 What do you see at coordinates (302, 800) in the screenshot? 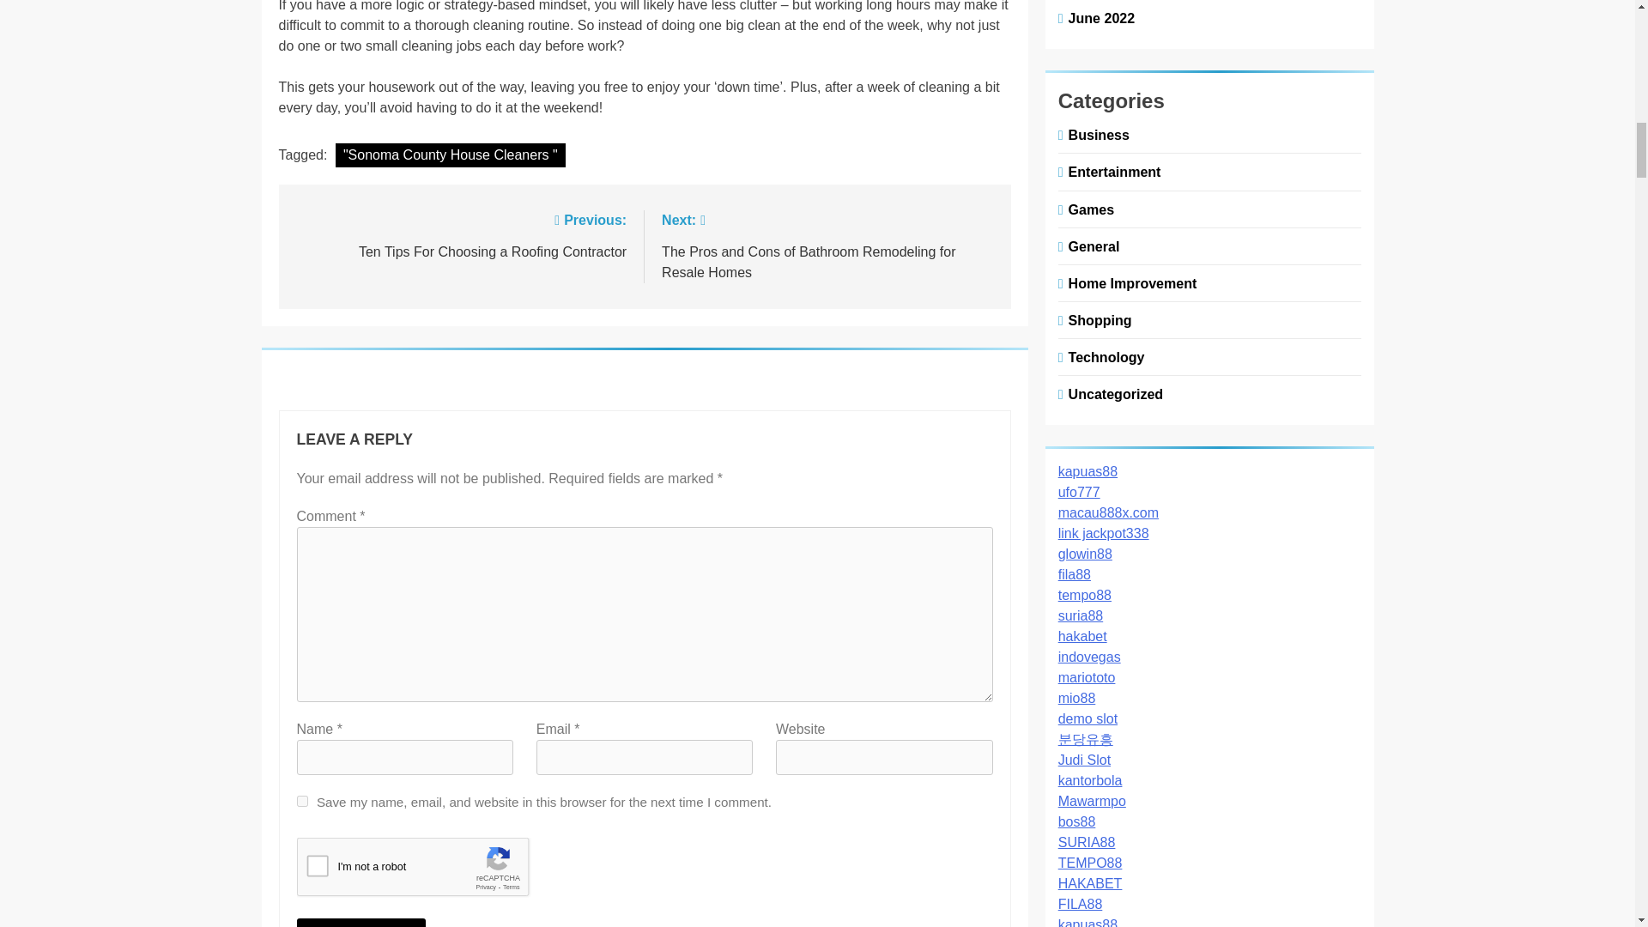
I see `"Sonoma County House Cleaners "` at bounding box center [302, 800].